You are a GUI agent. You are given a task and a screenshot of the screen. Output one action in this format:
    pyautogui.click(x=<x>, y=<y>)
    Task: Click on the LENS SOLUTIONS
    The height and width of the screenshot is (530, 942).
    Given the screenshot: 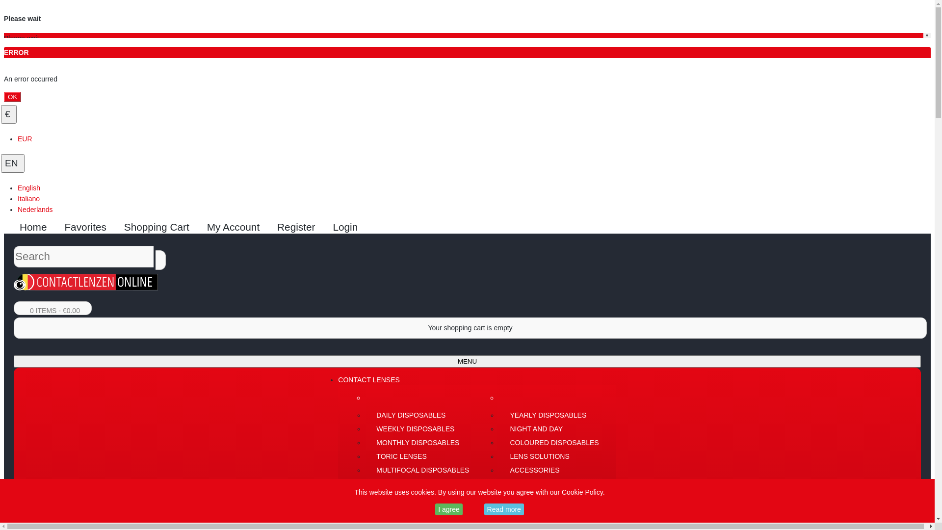 What is the action you would take?
    pyautogui.click(x=553, y=456)
    